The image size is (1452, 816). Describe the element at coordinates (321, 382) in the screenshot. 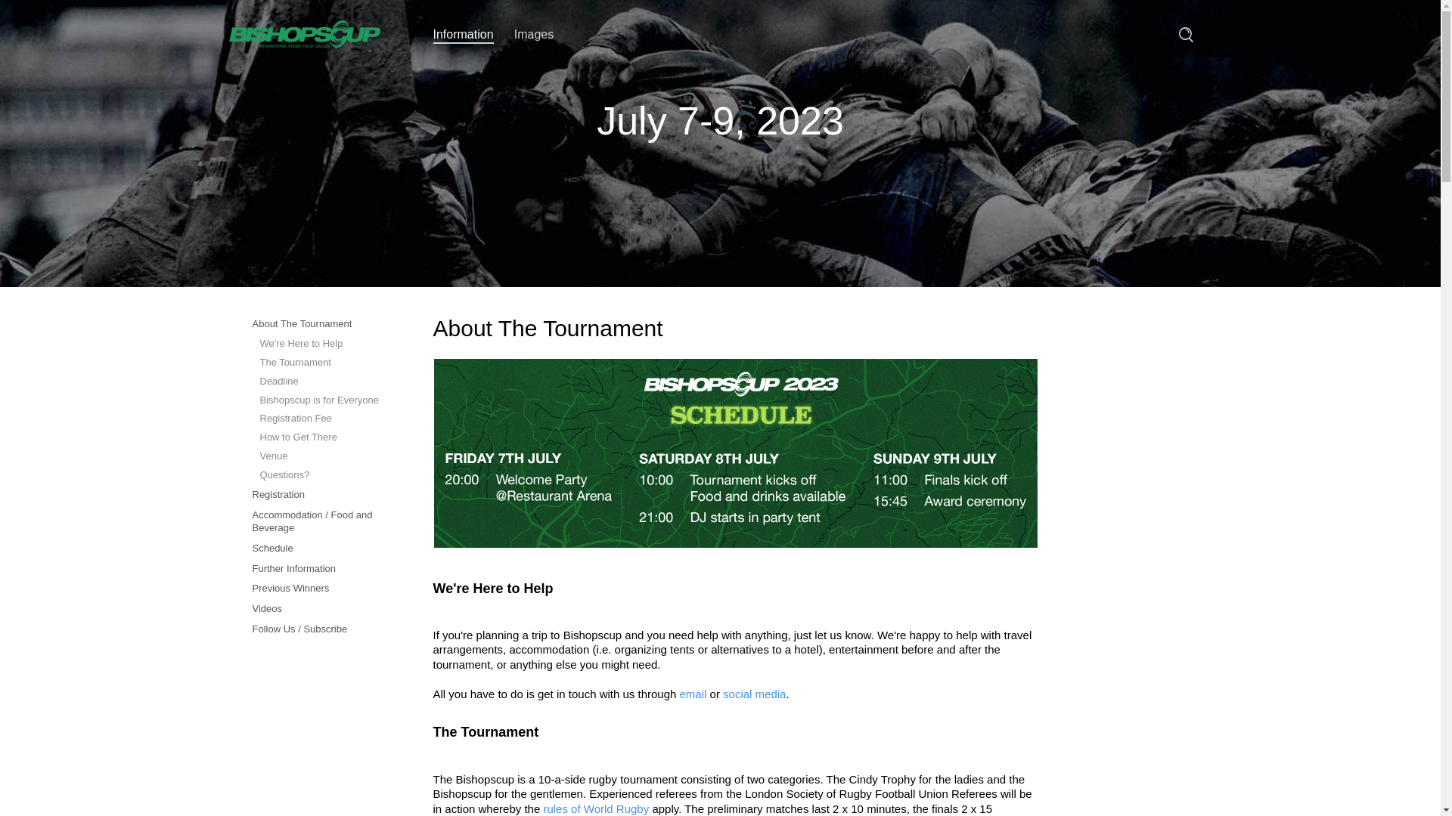

I see `Deadline` at that location.